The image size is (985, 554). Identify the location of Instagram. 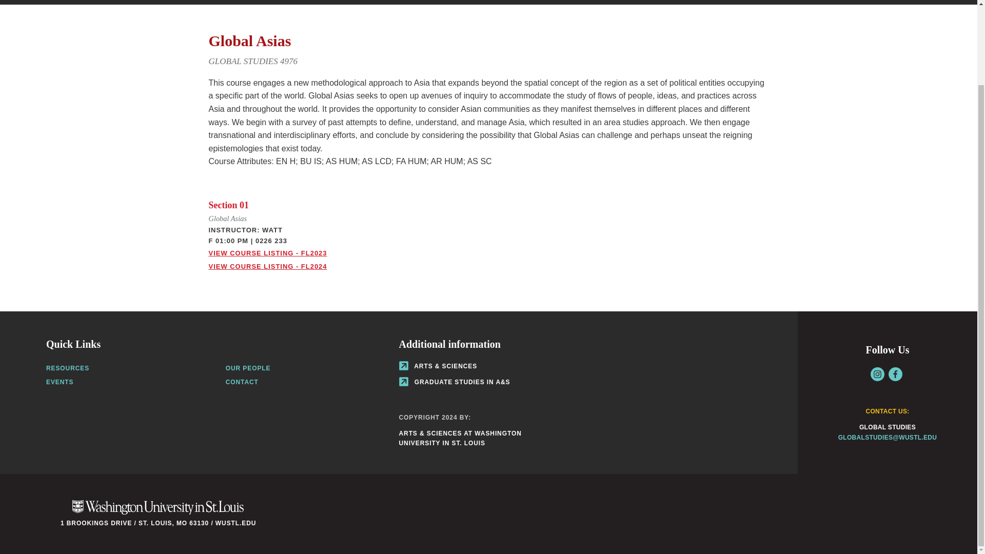
(877, 374).